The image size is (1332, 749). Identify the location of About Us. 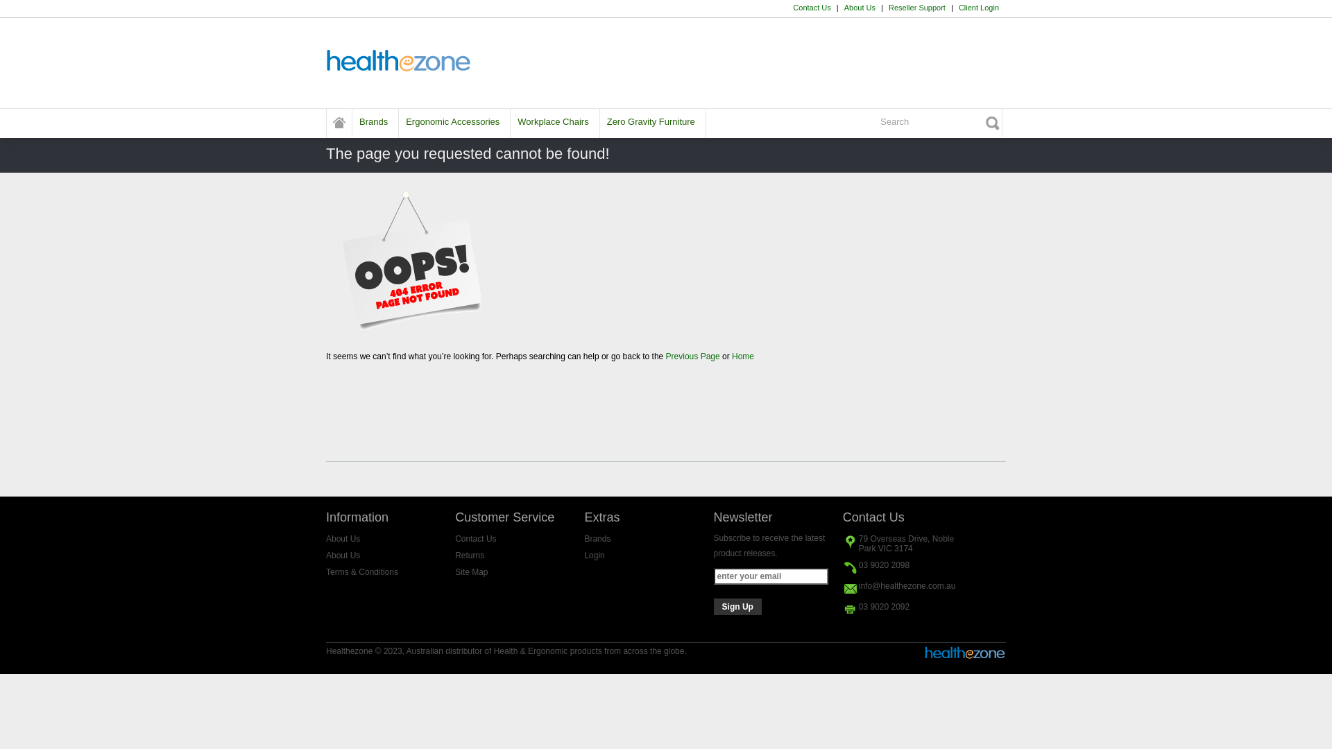
(343, 538).